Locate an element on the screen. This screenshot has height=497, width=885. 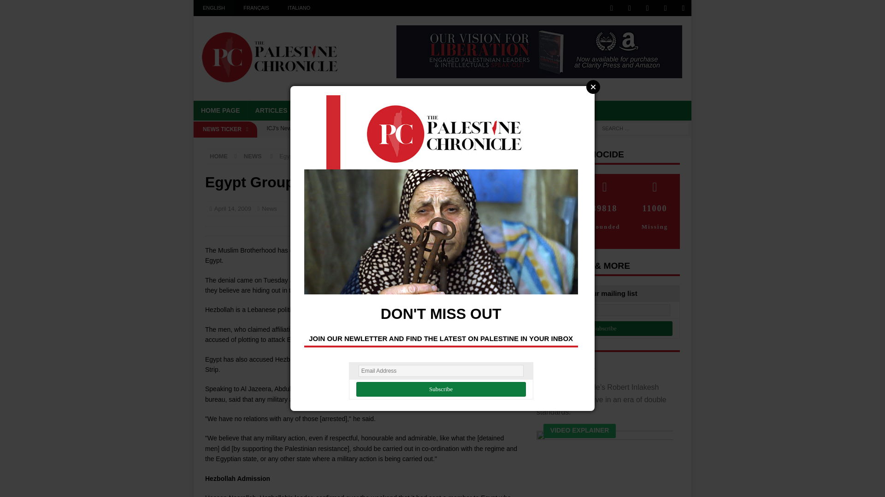
Subscribe is located at coordinates (605, 329).